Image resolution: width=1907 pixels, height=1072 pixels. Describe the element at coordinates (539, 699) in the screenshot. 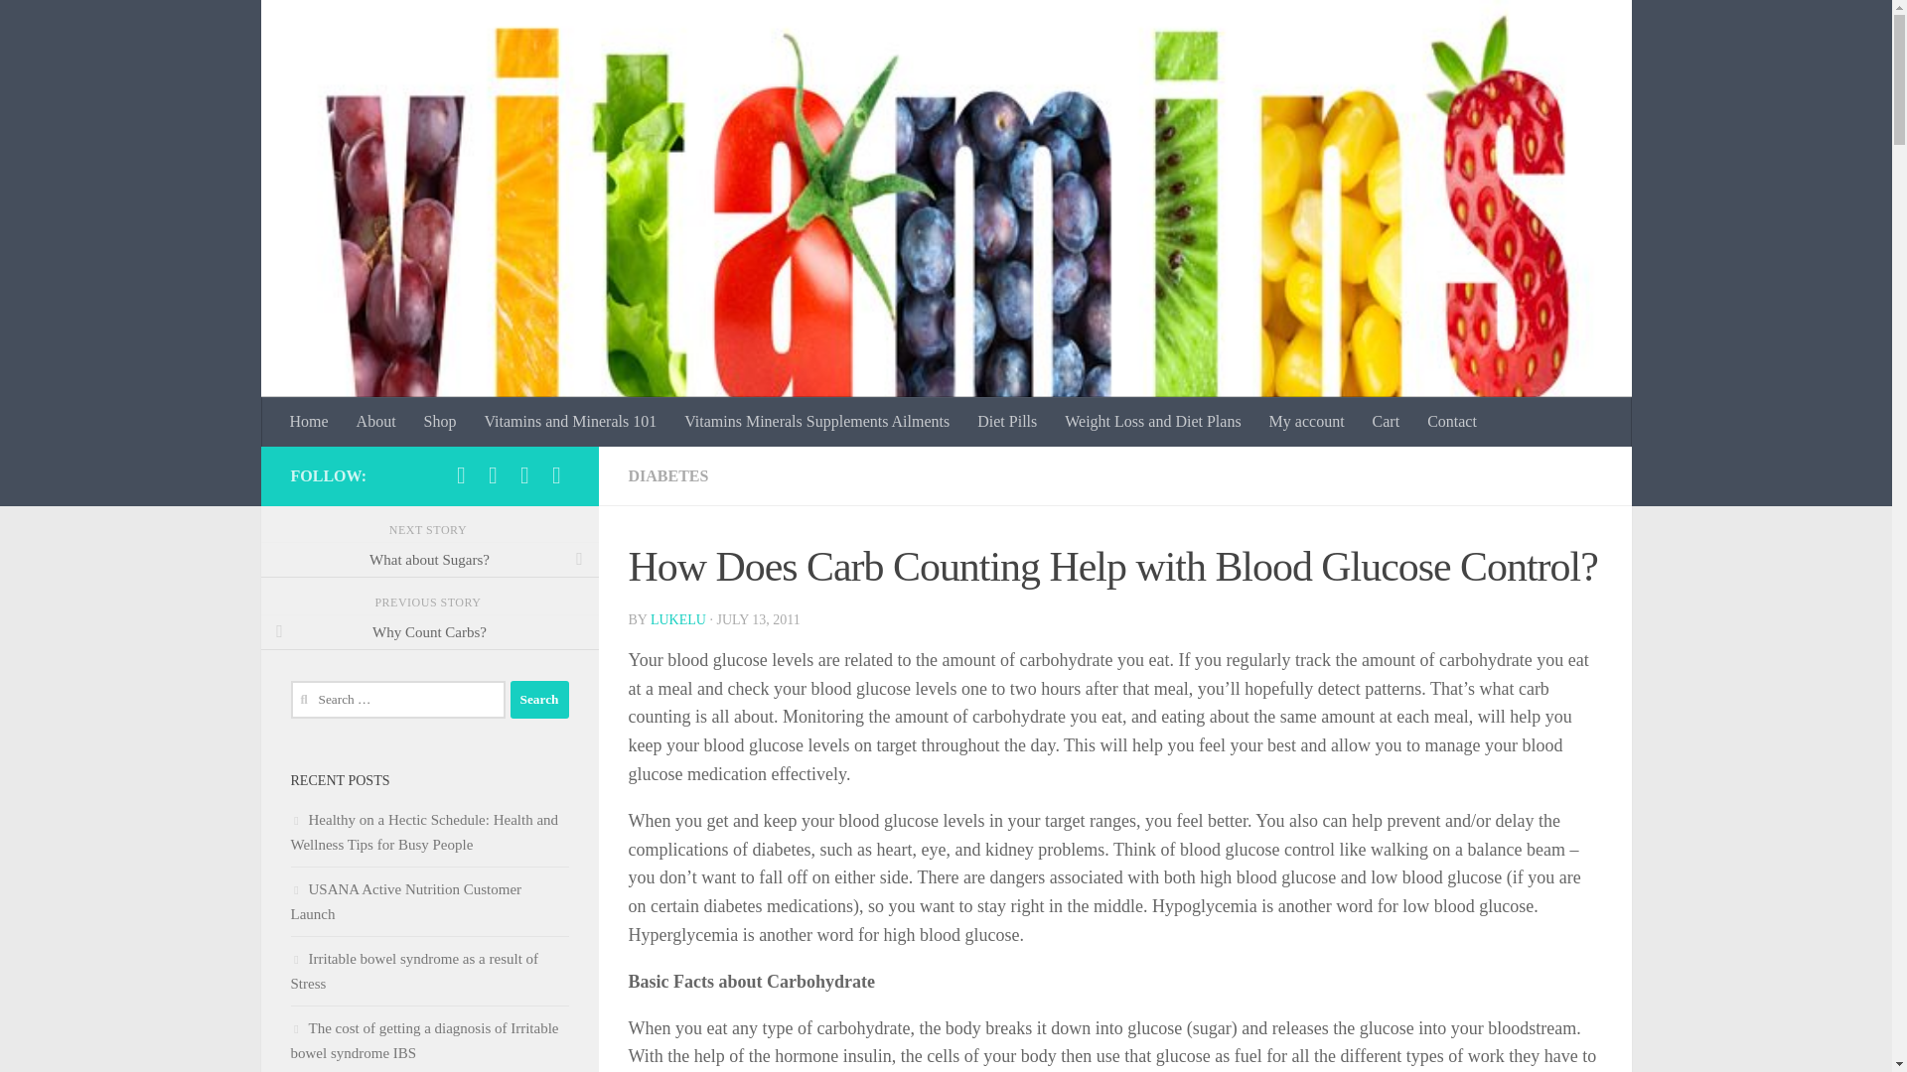

I see `Search` at that location.